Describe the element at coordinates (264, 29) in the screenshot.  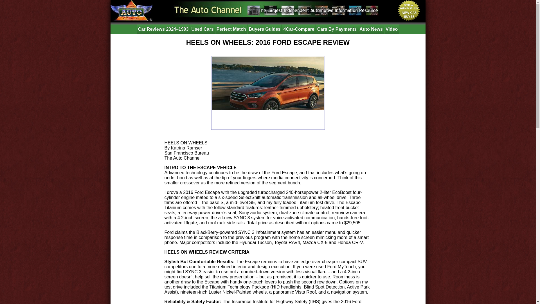
I see `Buyers Guides` at that location.